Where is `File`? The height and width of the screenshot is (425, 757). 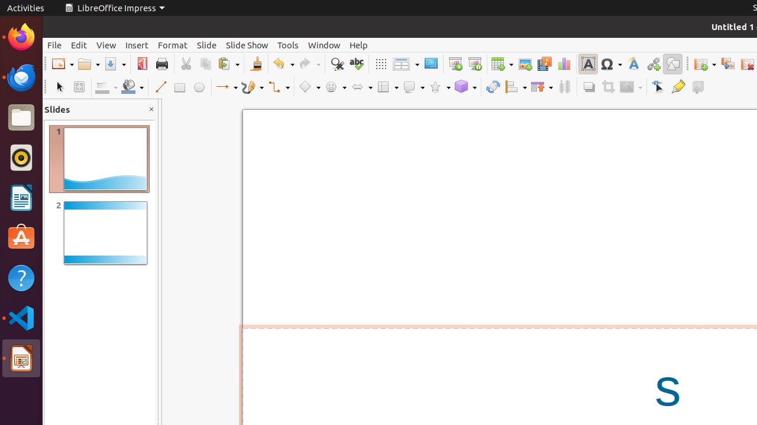
File is located at coordinates (54, 45).